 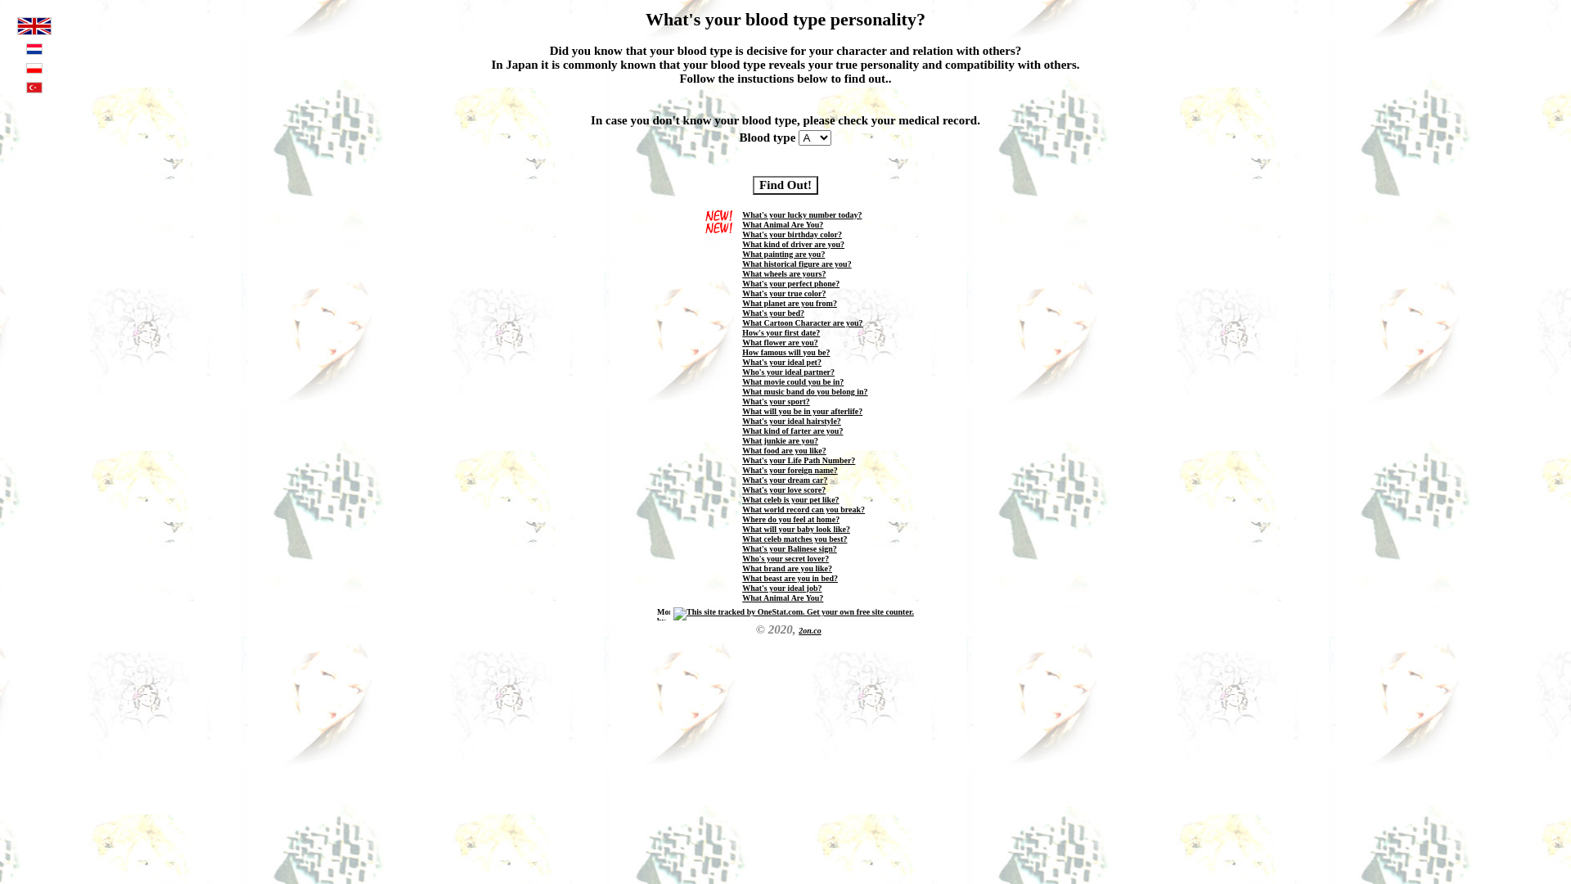 What do you see at coordinates (784, 293) in the screenshot?
I see `What's your true color?` at bounding box center [784, 293].